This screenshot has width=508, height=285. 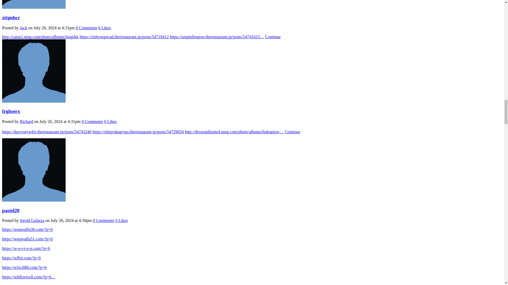 I want to click on Richard, so click(x=34, y=101).